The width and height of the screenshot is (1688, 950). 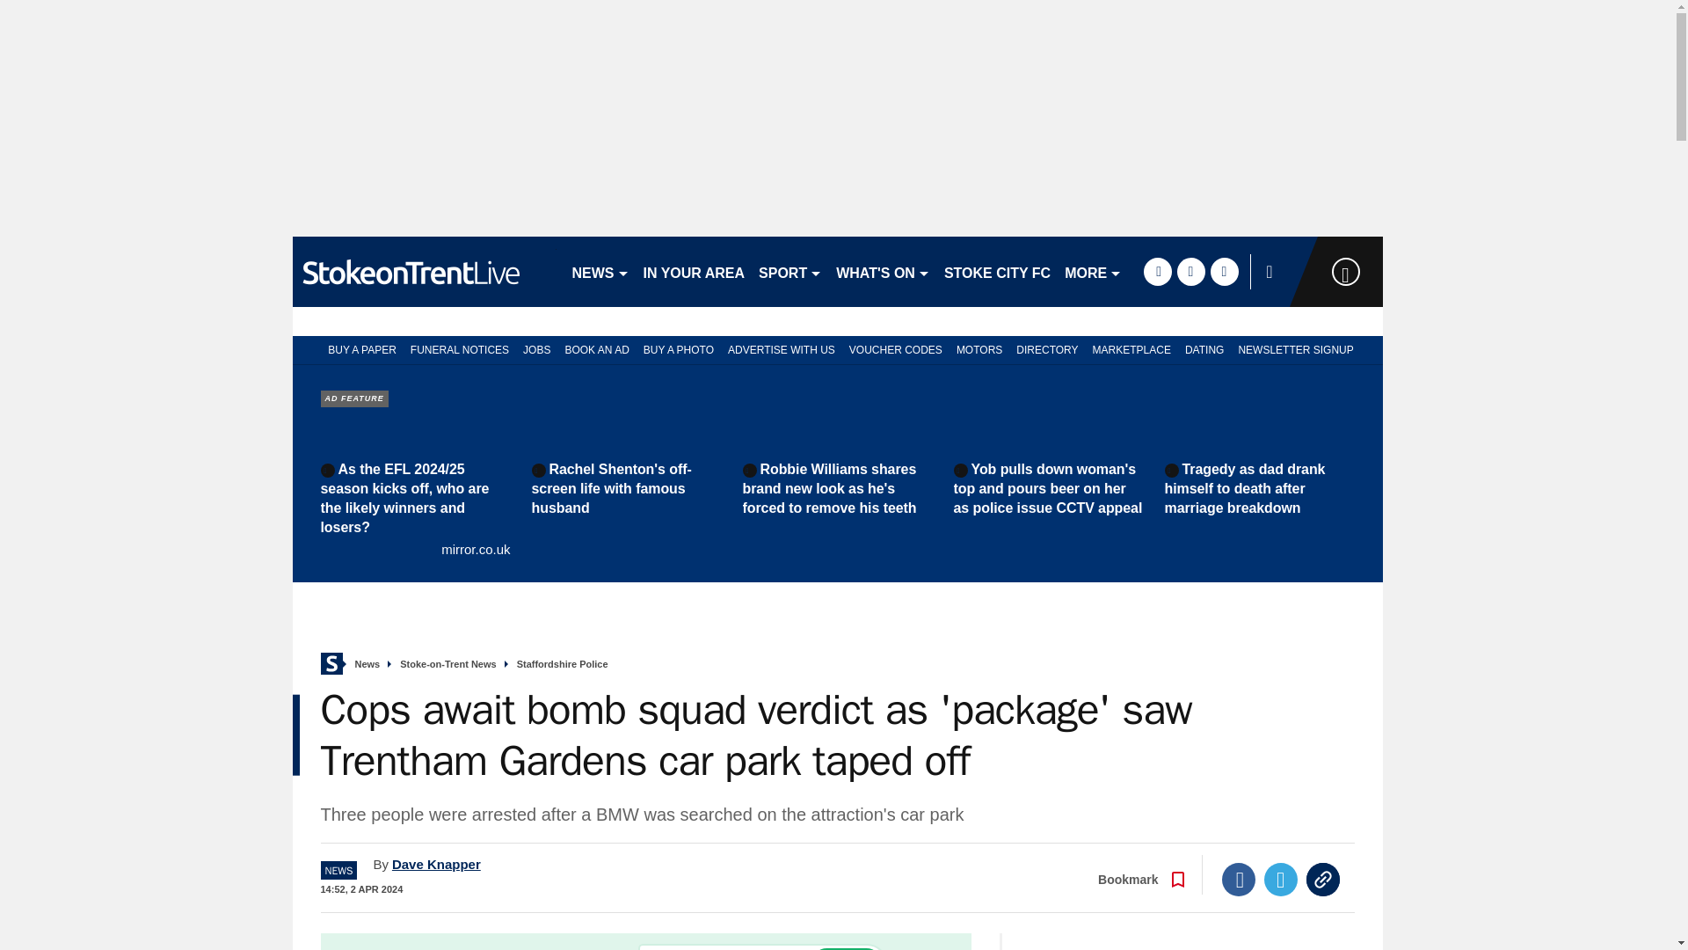 I want to click on NEWS, so click(x=600, y=271).